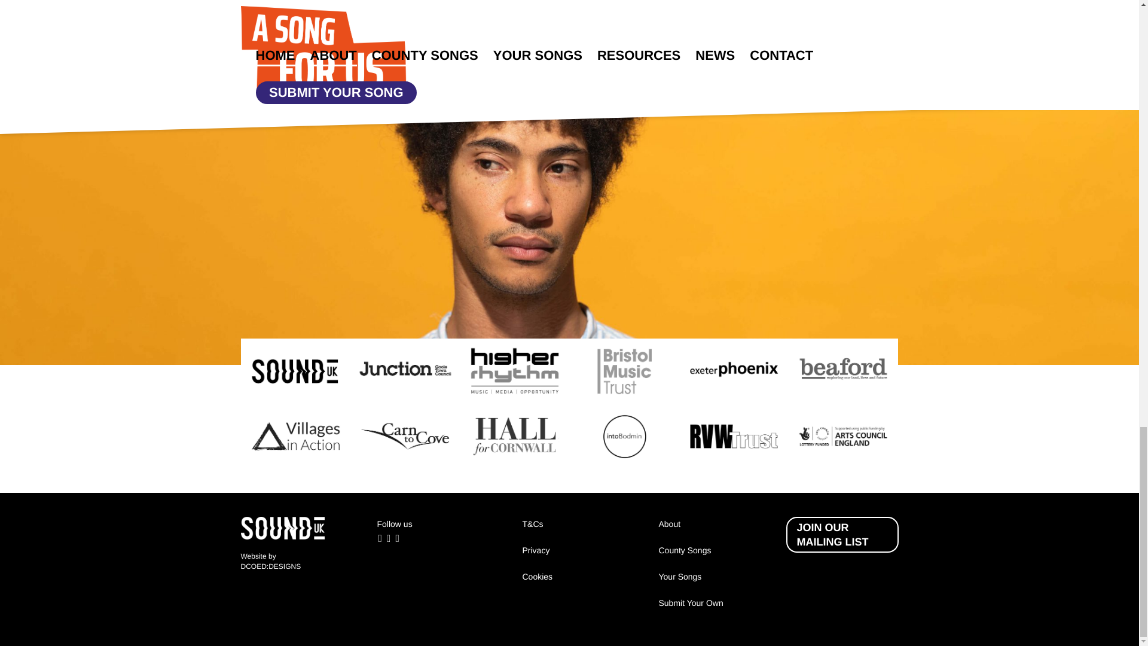 The image size is (1148, 646). I want to click on Cookies, so click(538, 577).